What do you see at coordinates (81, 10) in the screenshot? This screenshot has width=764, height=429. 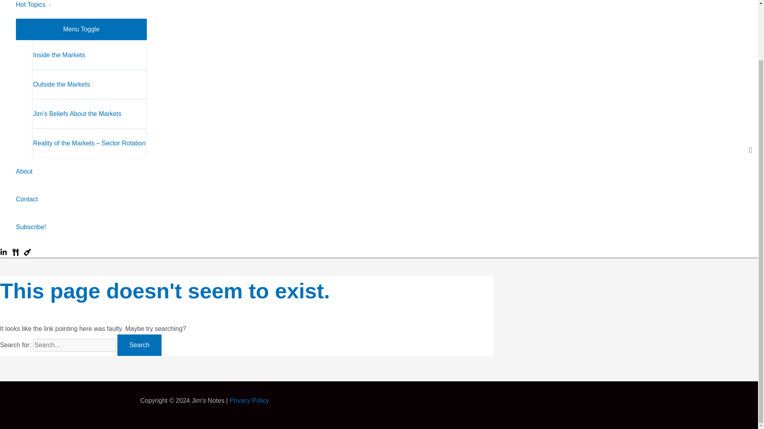 I see `Hot Topics` at bounding box center [81, 10].